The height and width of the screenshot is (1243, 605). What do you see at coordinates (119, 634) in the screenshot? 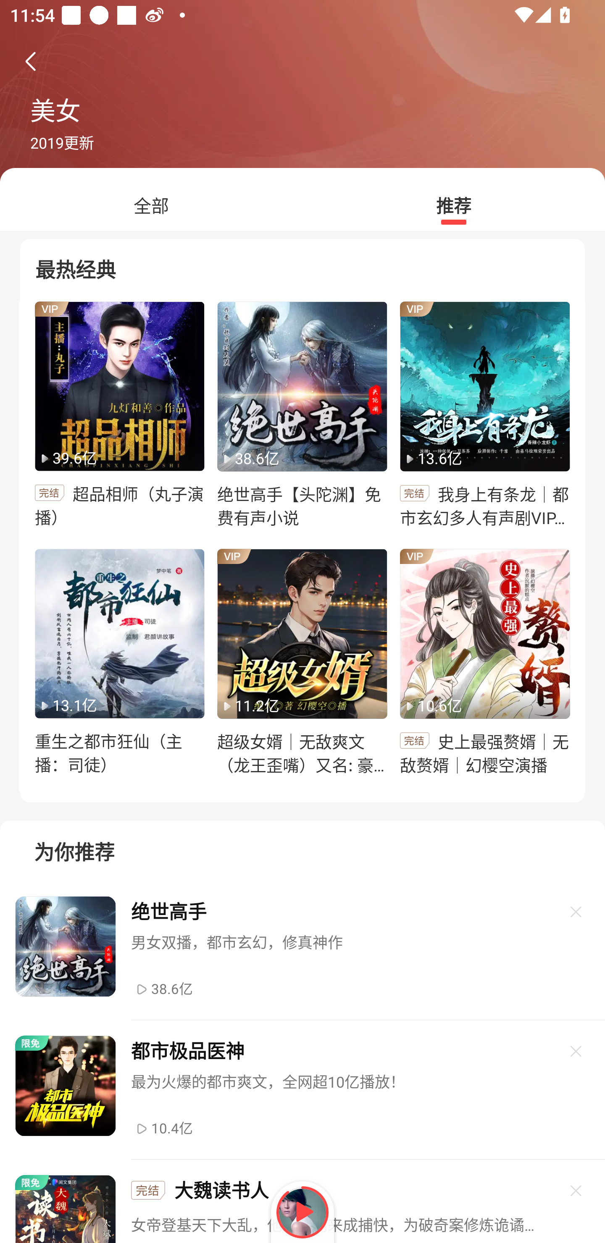
I see `专辑图` at bounding box center [119, 634].